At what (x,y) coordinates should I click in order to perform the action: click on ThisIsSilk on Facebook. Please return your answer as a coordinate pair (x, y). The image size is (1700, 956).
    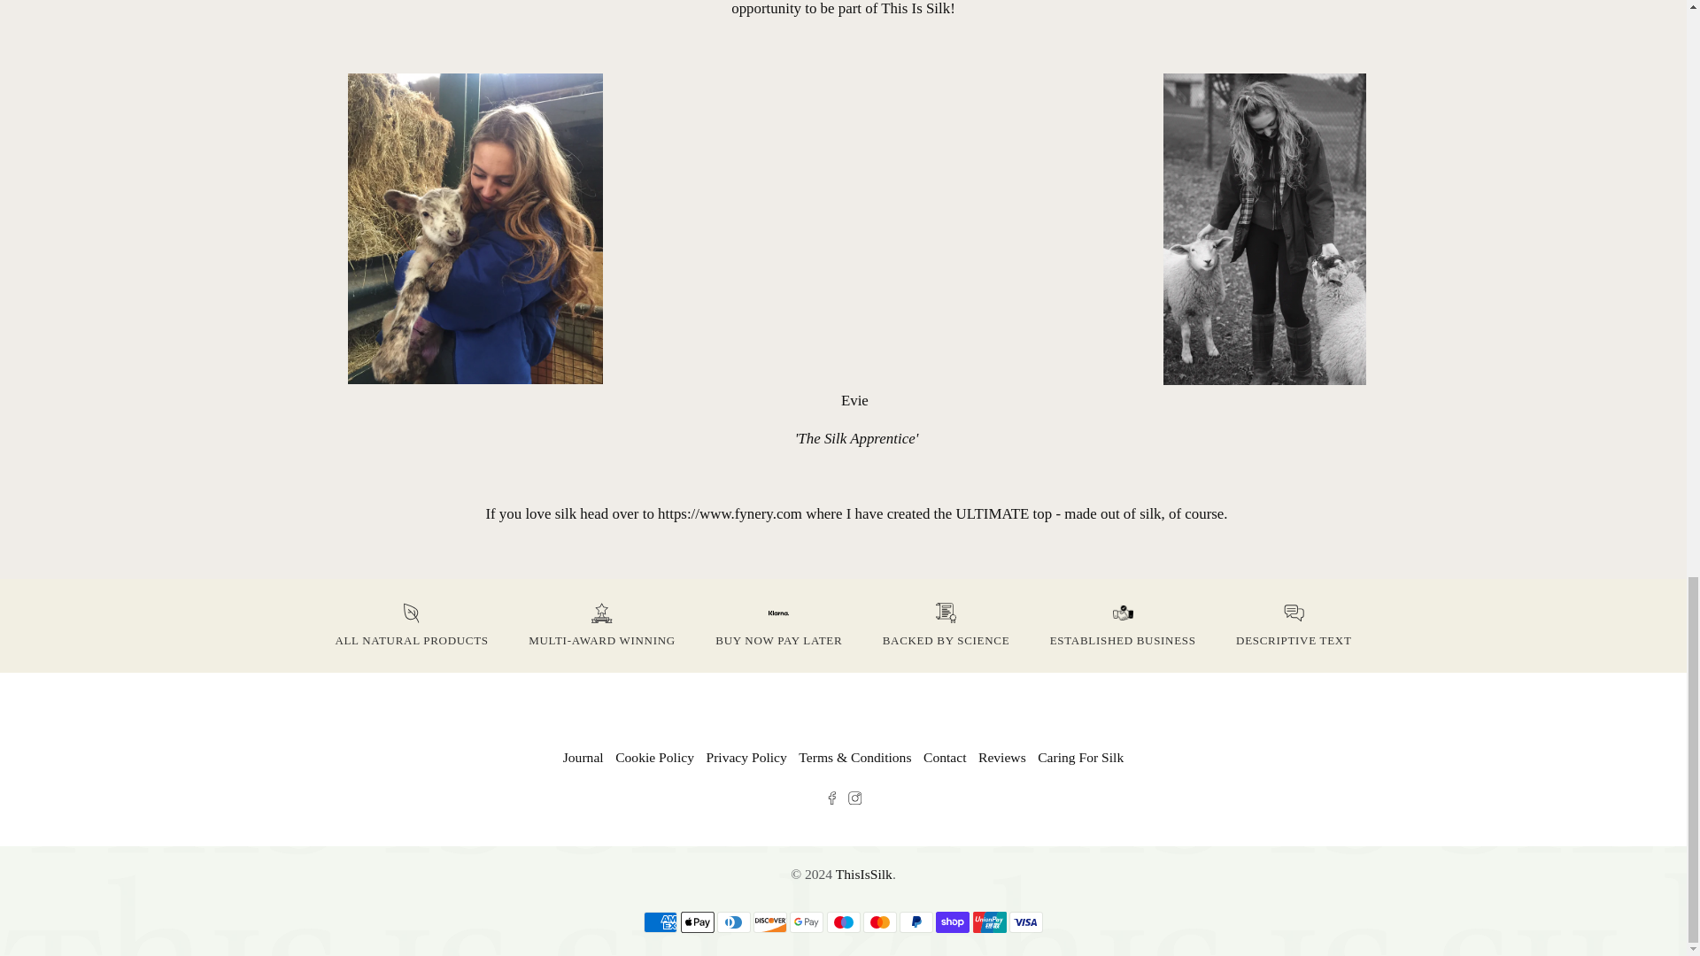
    Looking at the image, I should click on (832, 799).